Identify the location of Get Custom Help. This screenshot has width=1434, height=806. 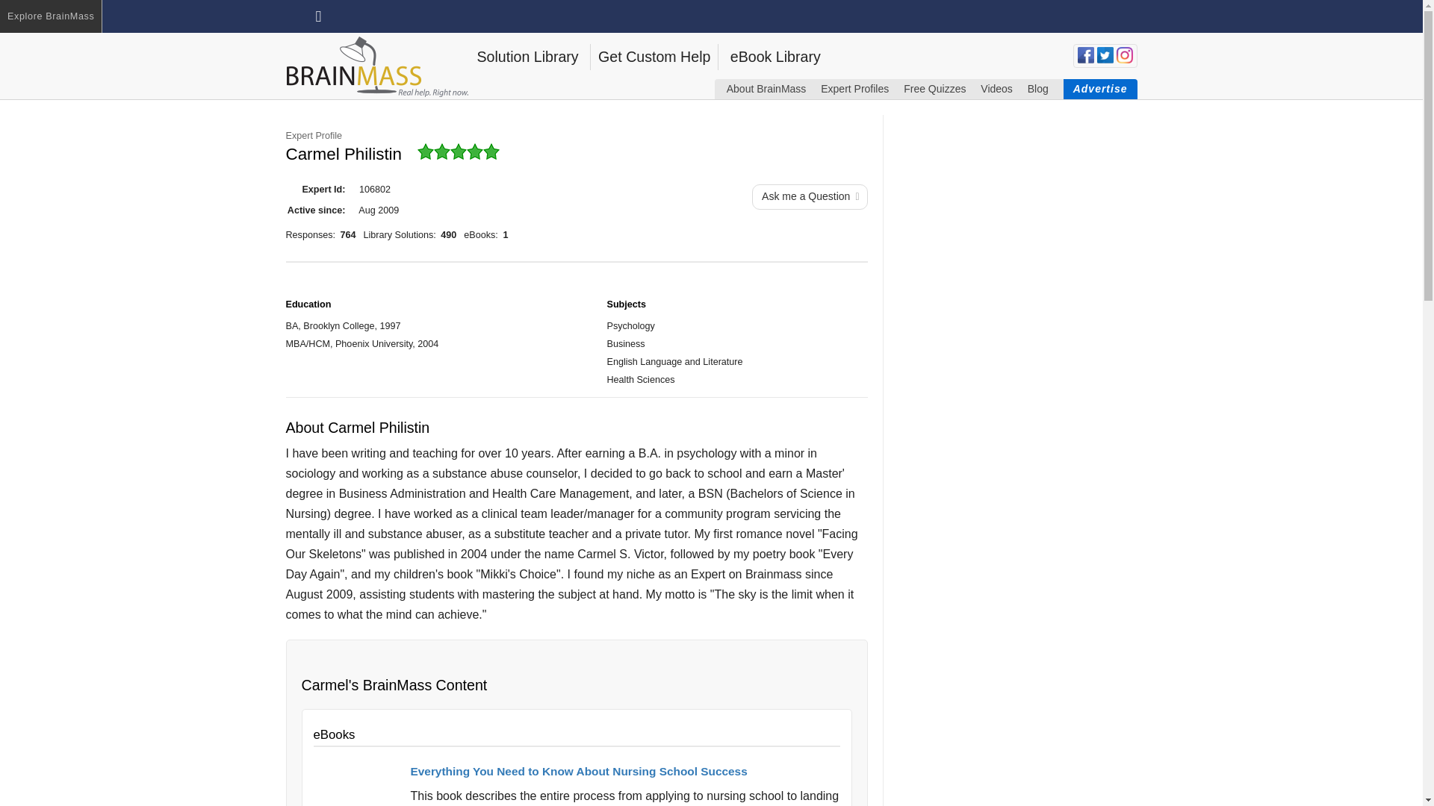
(654, 57).